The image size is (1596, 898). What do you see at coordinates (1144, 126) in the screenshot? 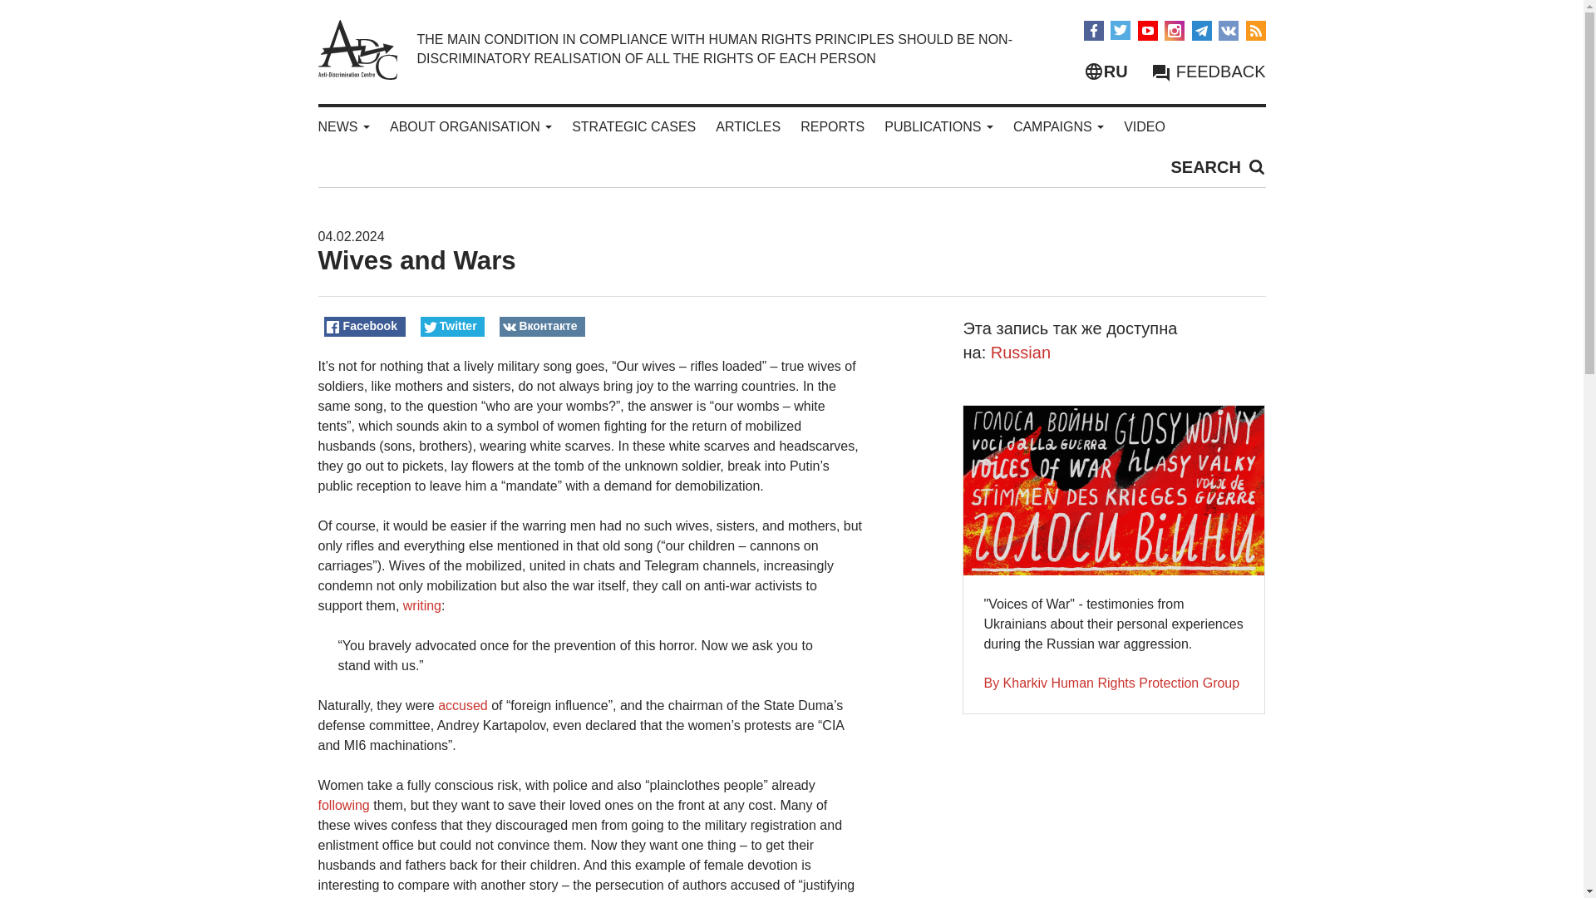
I see `VIDEO` at bounding box center [1144, 126].